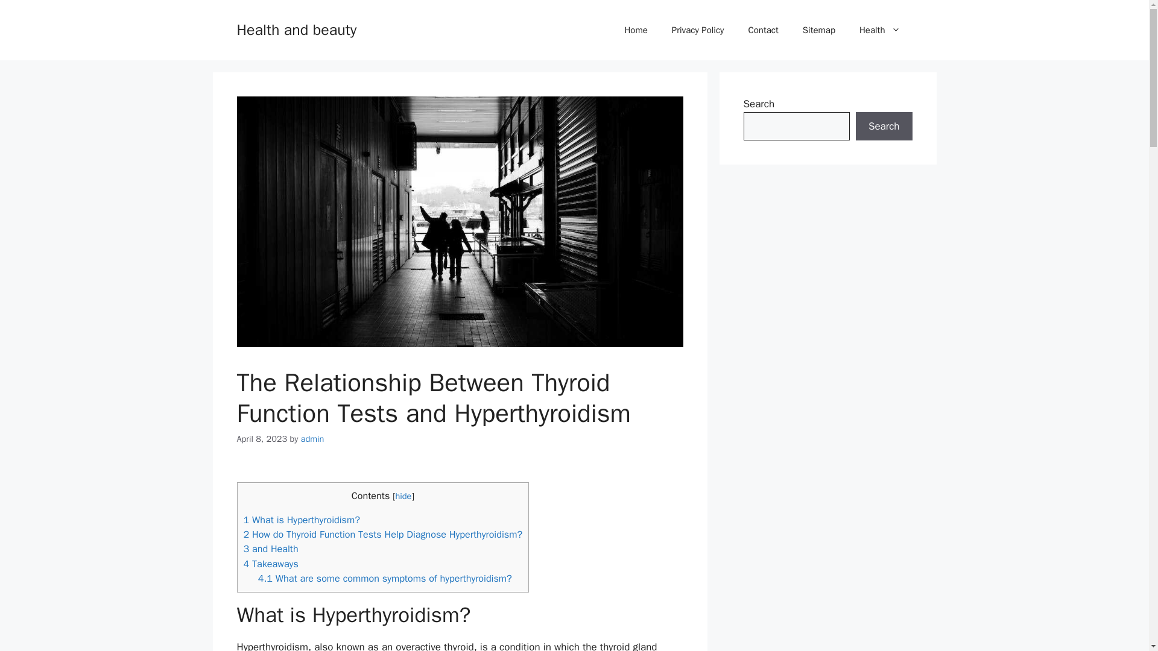  Describe the element at coordinates (762, 30) in the screenshot. I see `Contact` at that location.